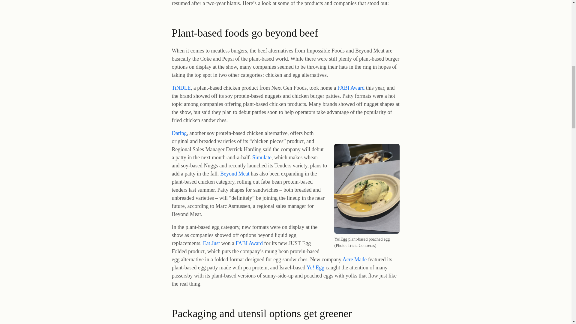  What do you see at coordinates (181, 88) in the screenshot?
I see `TiNDLE` at bounding box center [181, 88].